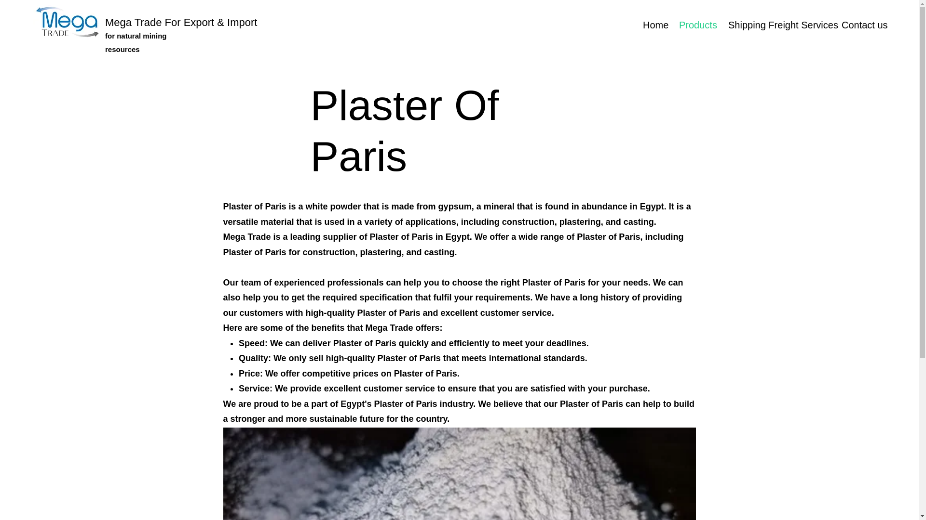 The image size is (926, 520). I want to click on WhatsApp Image 2020-06-20 at 12.46.48 AM, so click(459, 474).